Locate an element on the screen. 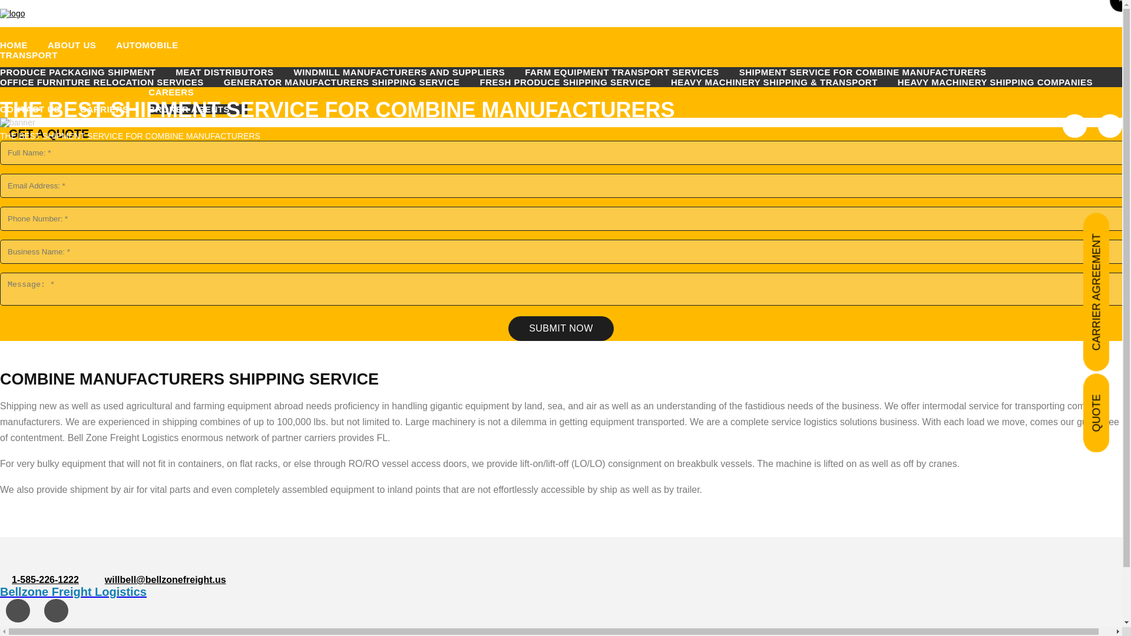 The image size is (1131, 636). MEAT DISTRIBUTORS is located at coordinates (233, 72).